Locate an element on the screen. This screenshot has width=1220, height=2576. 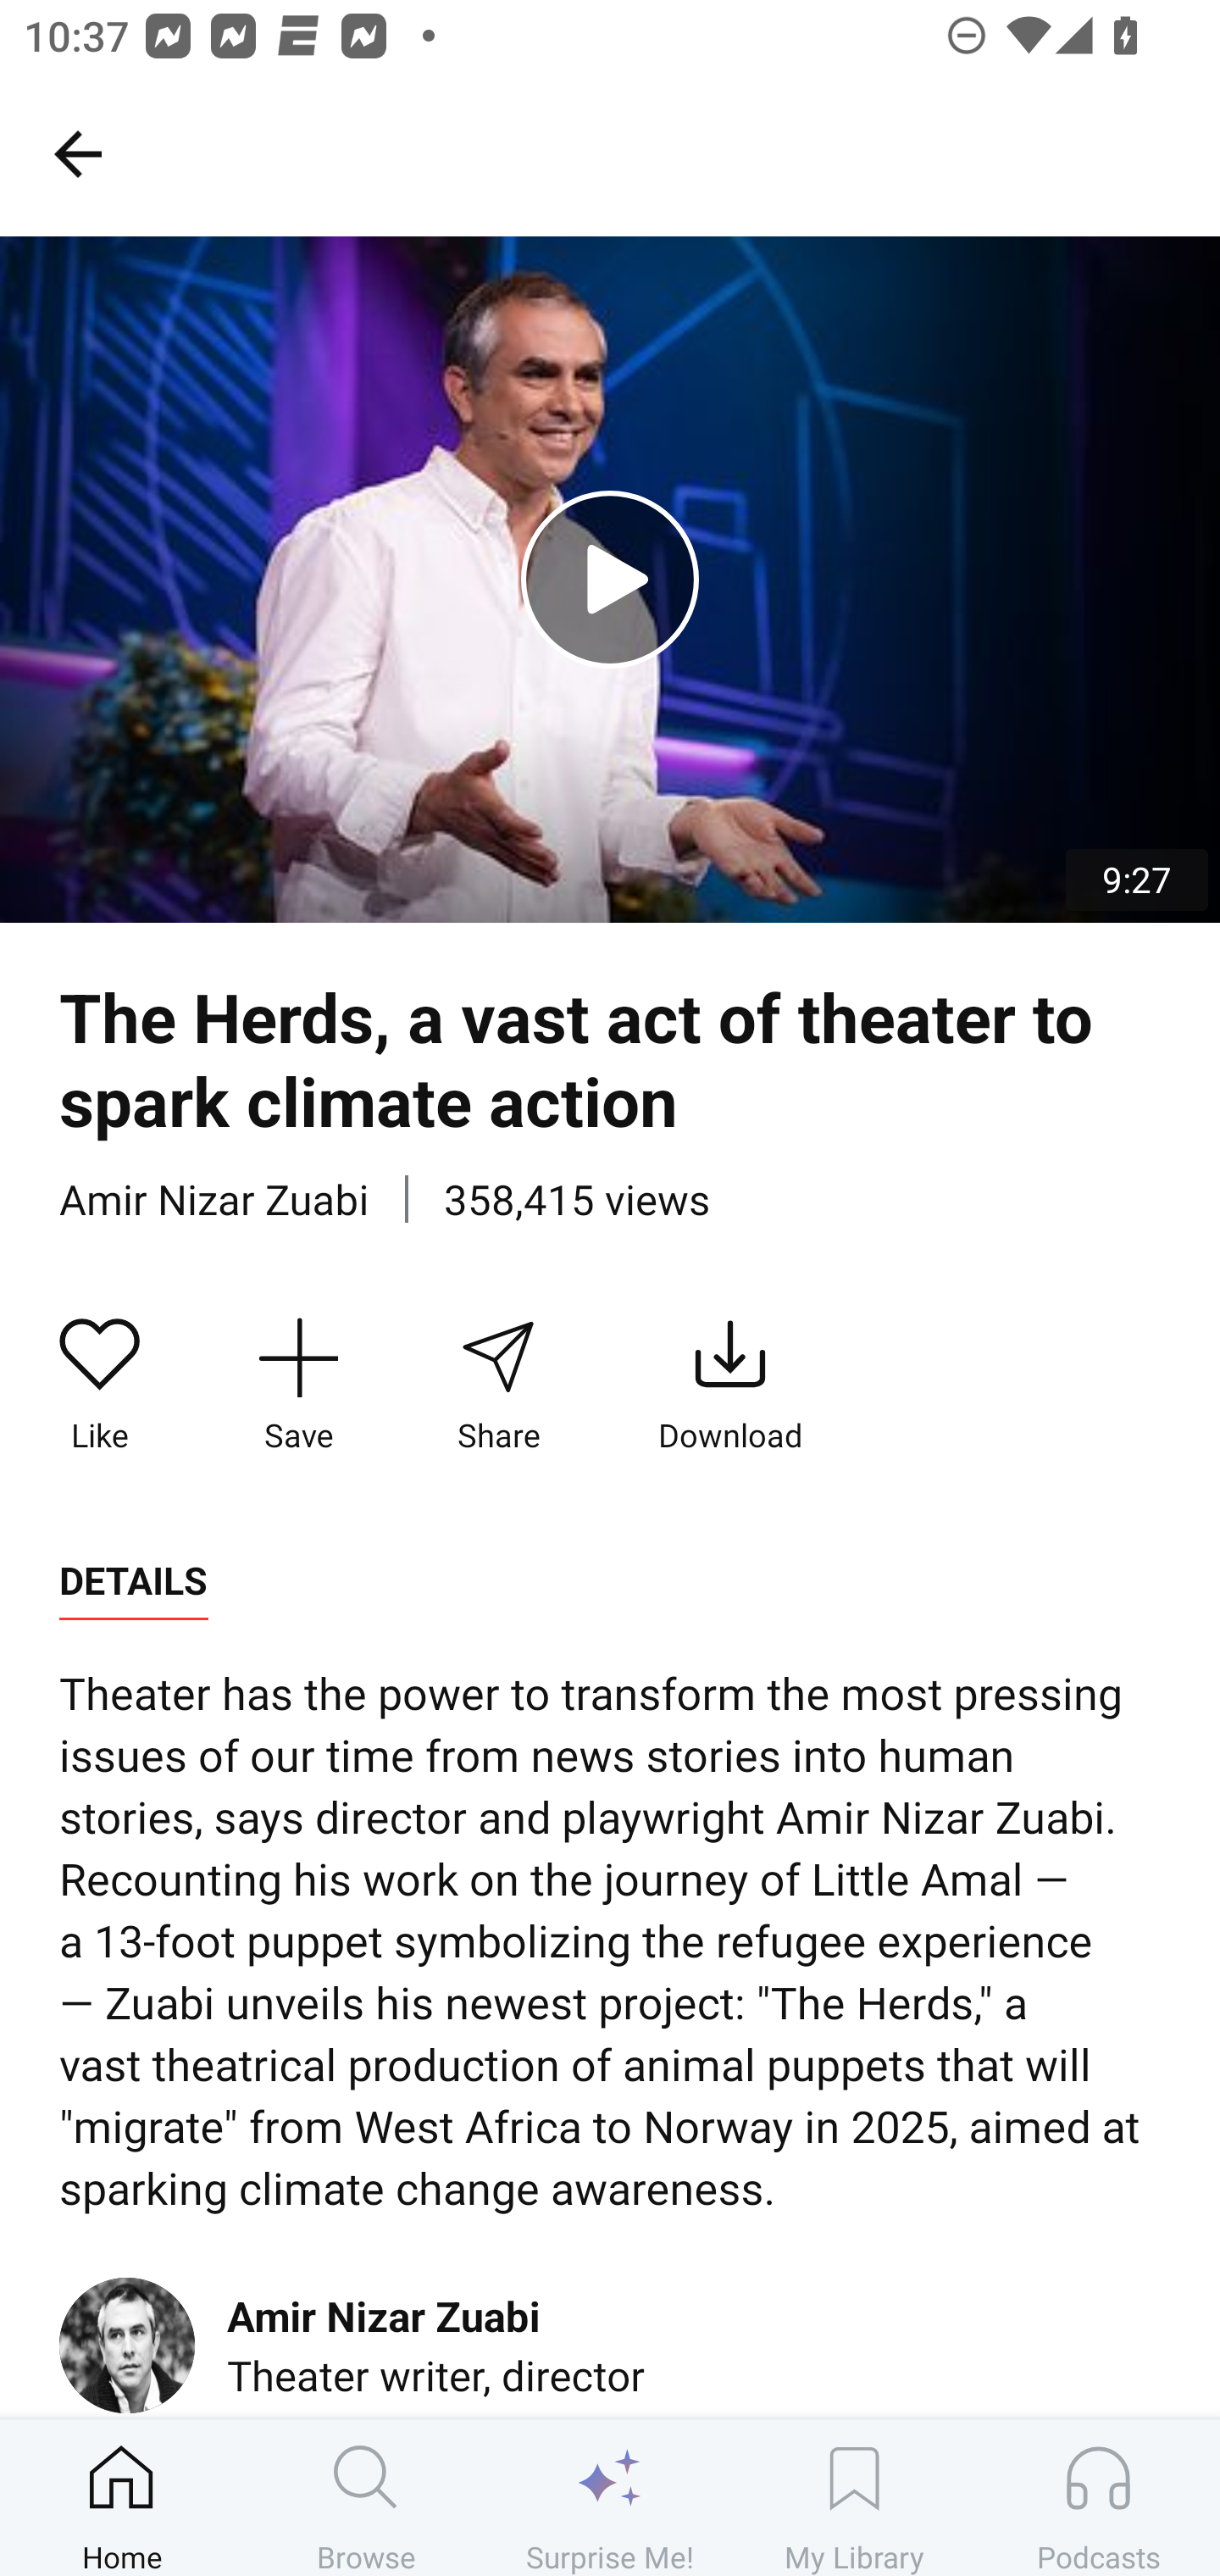
My Library is located at coordinates (854, 2497).